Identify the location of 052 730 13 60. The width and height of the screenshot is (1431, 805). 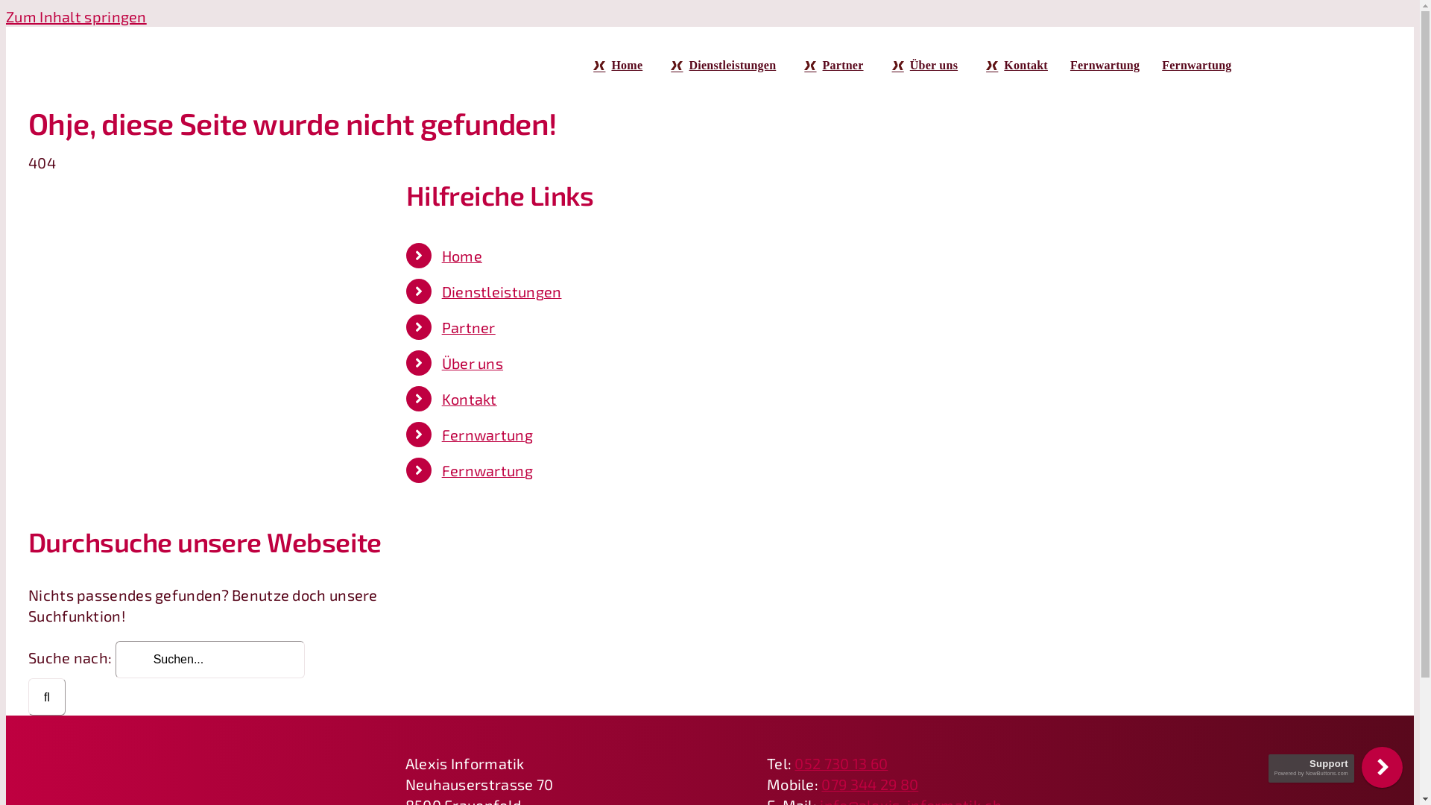
(841, 763).